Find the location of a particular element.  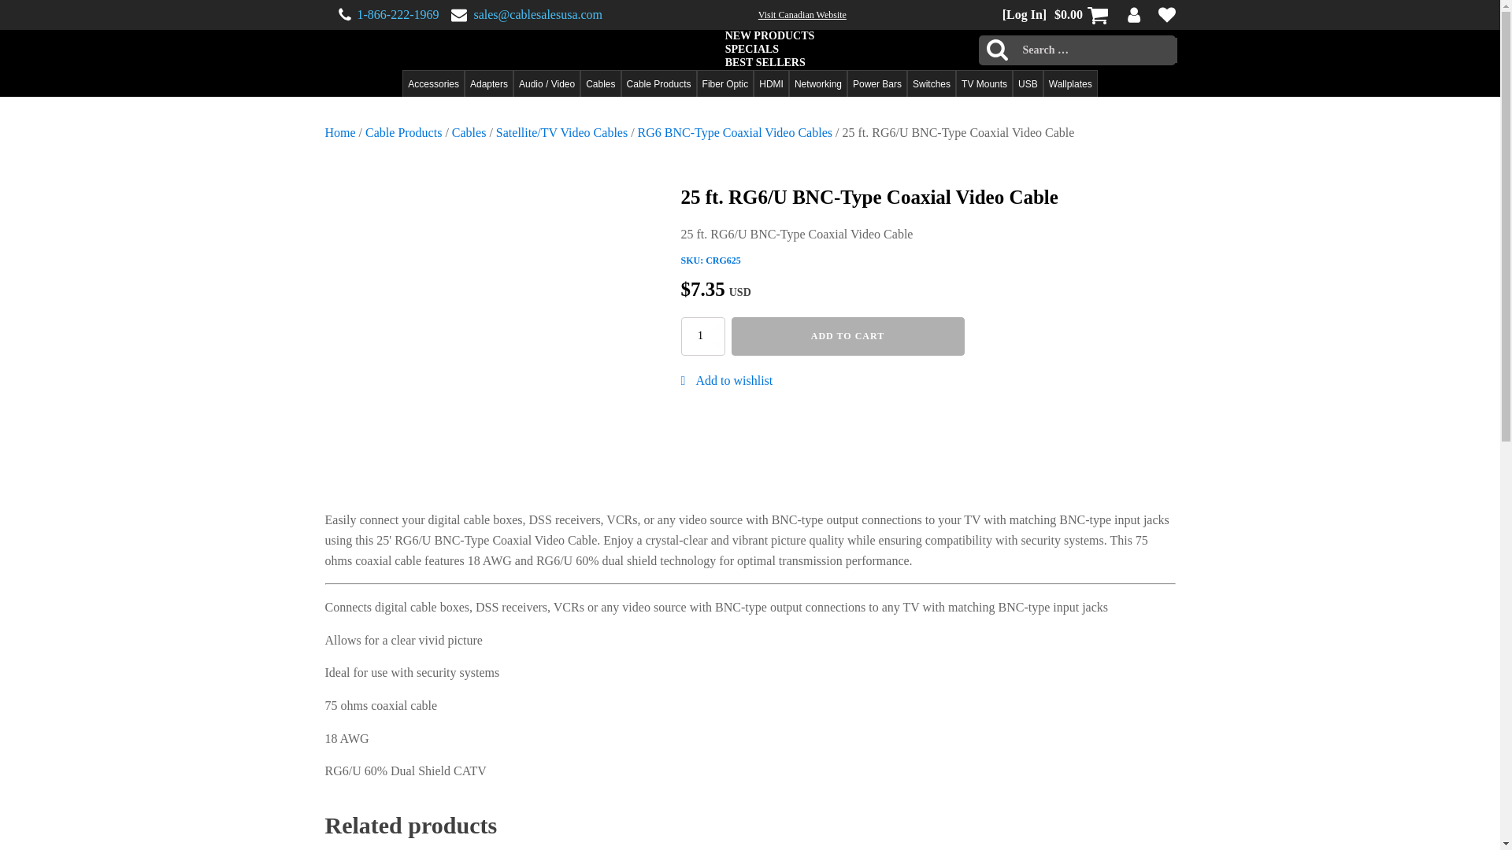

1-866-222-1969 is located at coordinates (398, 15).